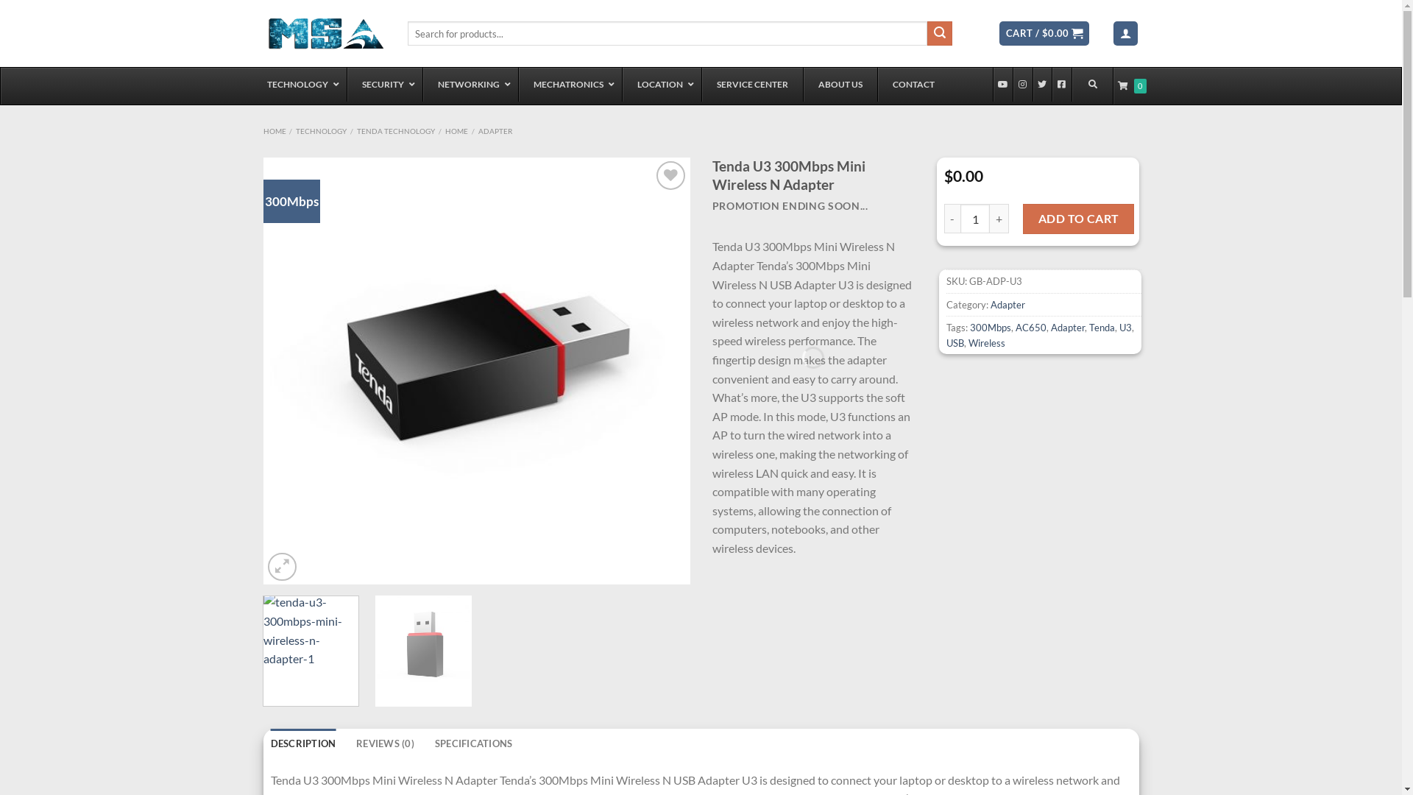 The height and width of the screenshot is (795, 1413). What do you see at coordinates (299, 85) in the screenshot?
I see `TECHNOLOGY` at bounding box center [299, 85].